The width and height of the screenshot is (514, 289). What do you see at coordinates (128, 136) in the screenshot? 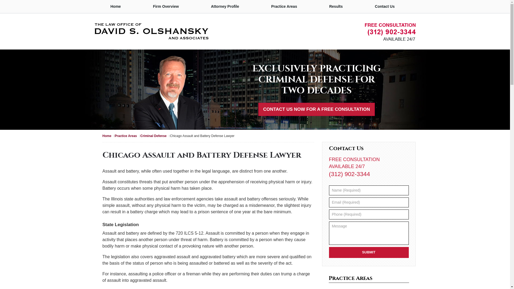
I see `Practice Areas` at bounding box center [128, 136].